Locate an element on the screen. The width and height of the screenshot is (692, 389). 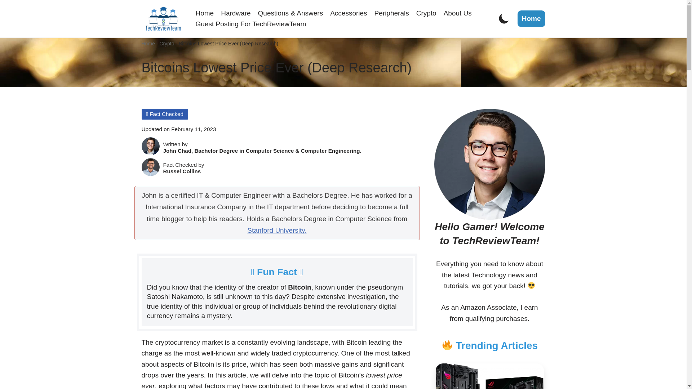
Crypto is located at coordinates (167, 43).